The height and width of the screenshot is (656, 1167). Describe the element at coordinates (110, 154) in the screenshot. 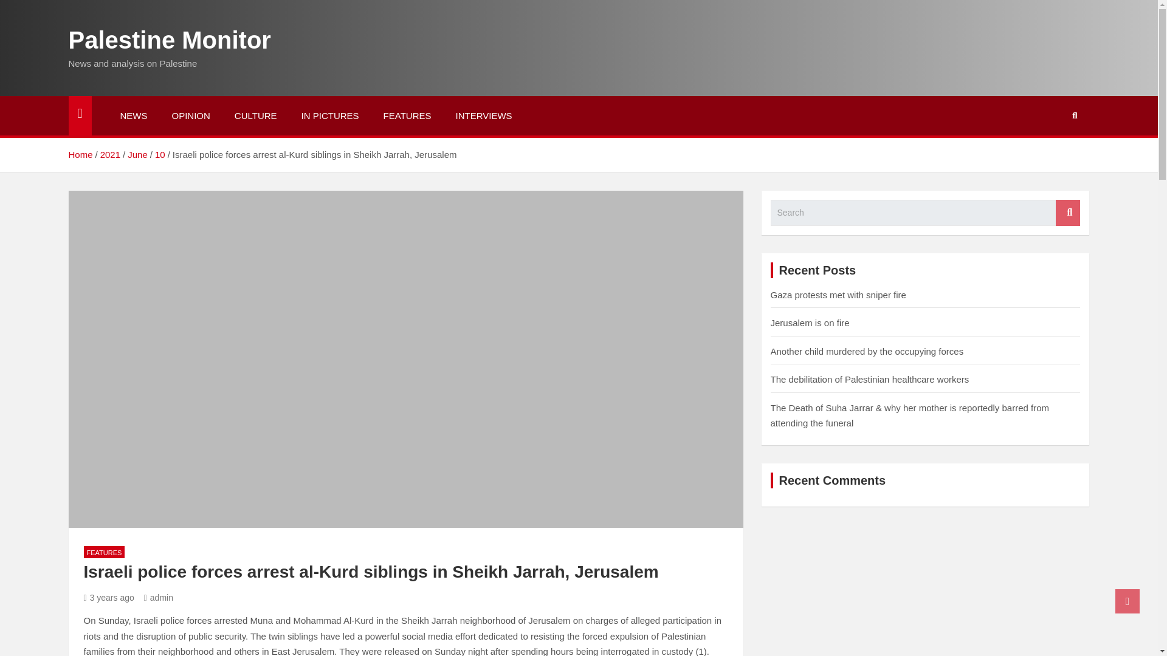

I see `2021` at that location.